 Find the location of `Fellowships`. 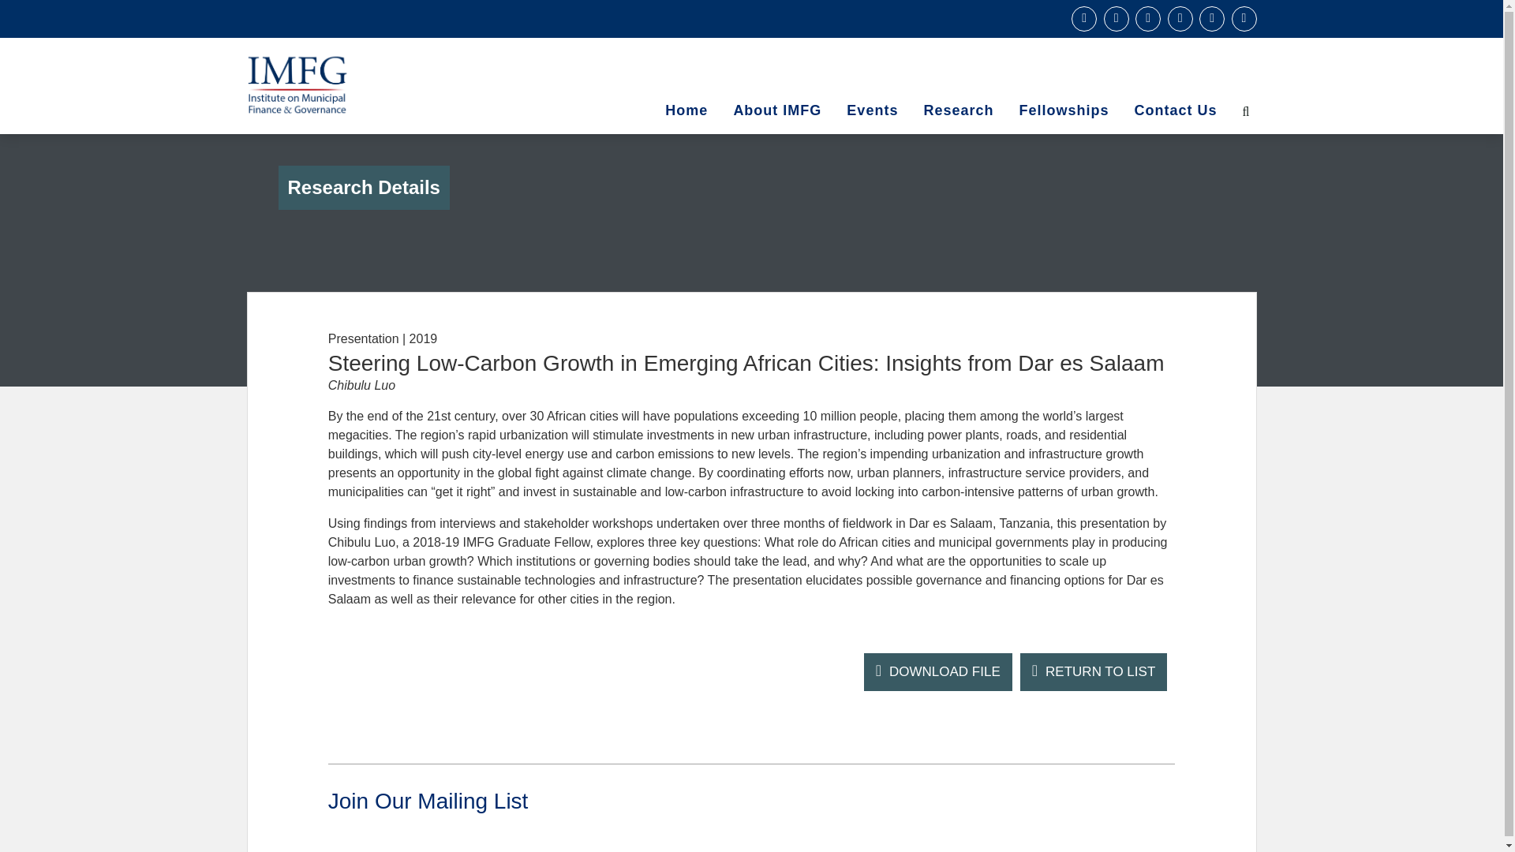

Fellowships is located at coordinates (1063, 110).